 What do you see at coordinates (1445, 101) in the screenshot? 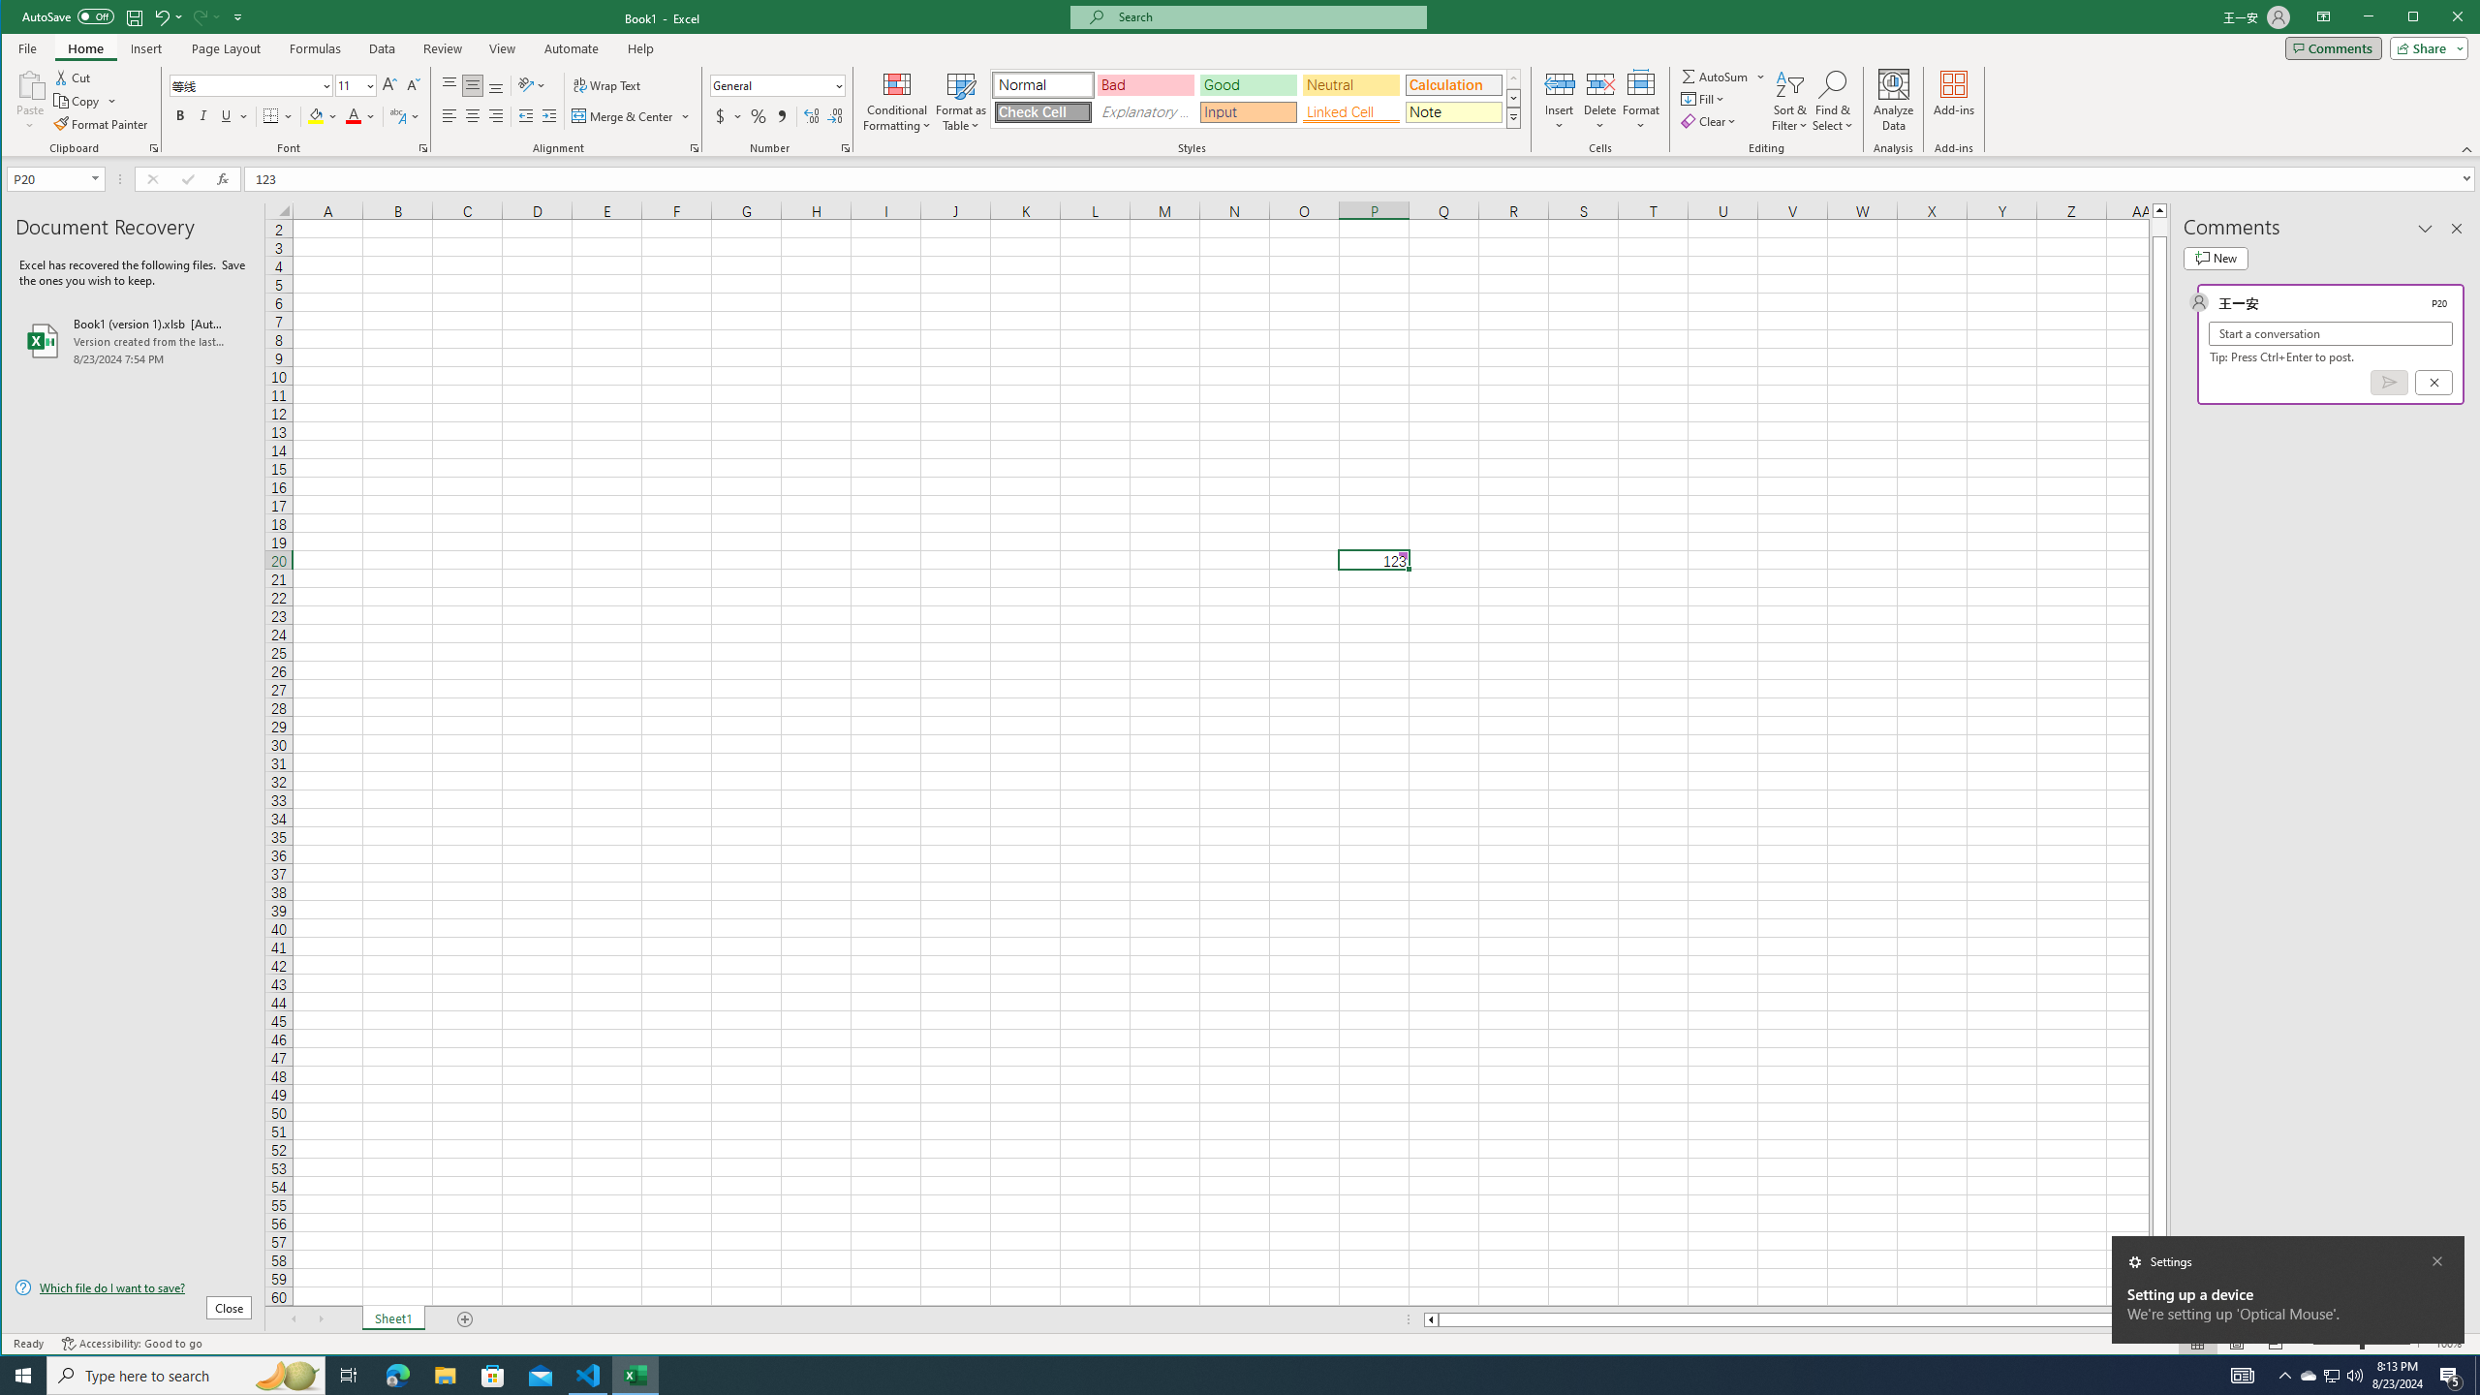
I see `Object...` at bounding box center [1445, 101].